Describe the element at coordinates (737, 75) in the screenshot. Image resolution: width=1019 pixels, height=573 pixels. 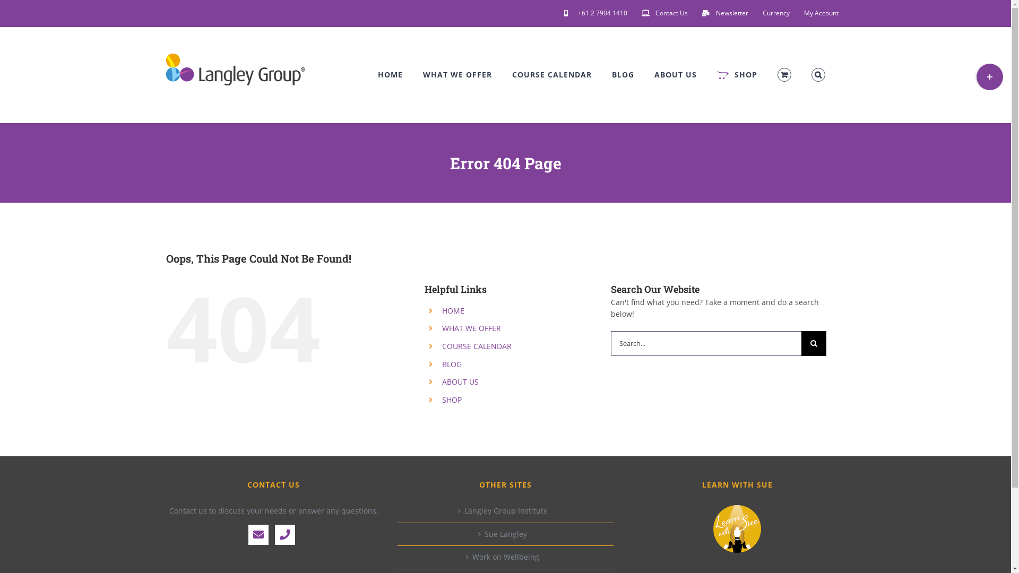
I see `SHOP` at that location.